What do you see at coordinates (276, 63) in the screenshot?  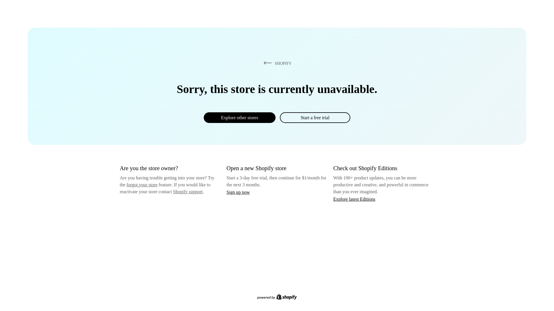 I see `SHOPIFY` at bounding box center [276, 63].